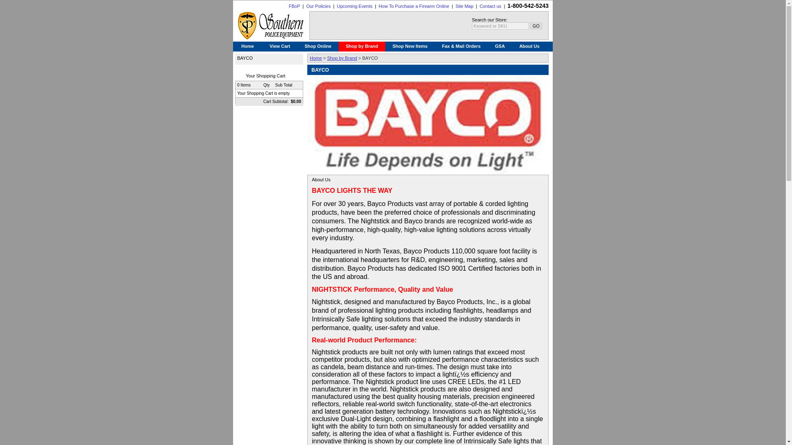 The image size is (792, 445). I want to click on GSA, so click(500, 47).